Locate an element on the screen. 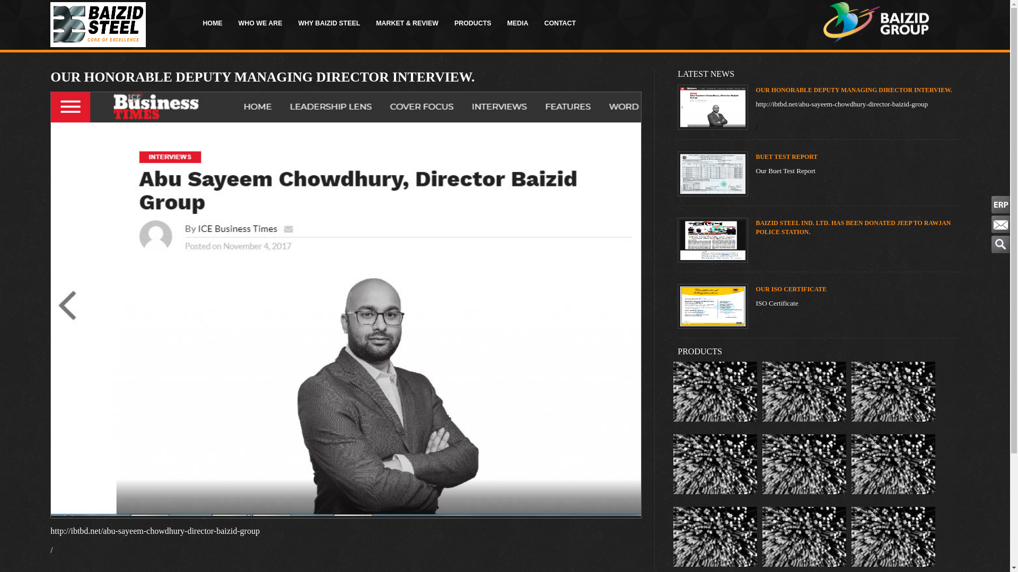 The width and height of the screenshot is (1018, 572). WHO WE ARE is located at coordinates (261, 23).